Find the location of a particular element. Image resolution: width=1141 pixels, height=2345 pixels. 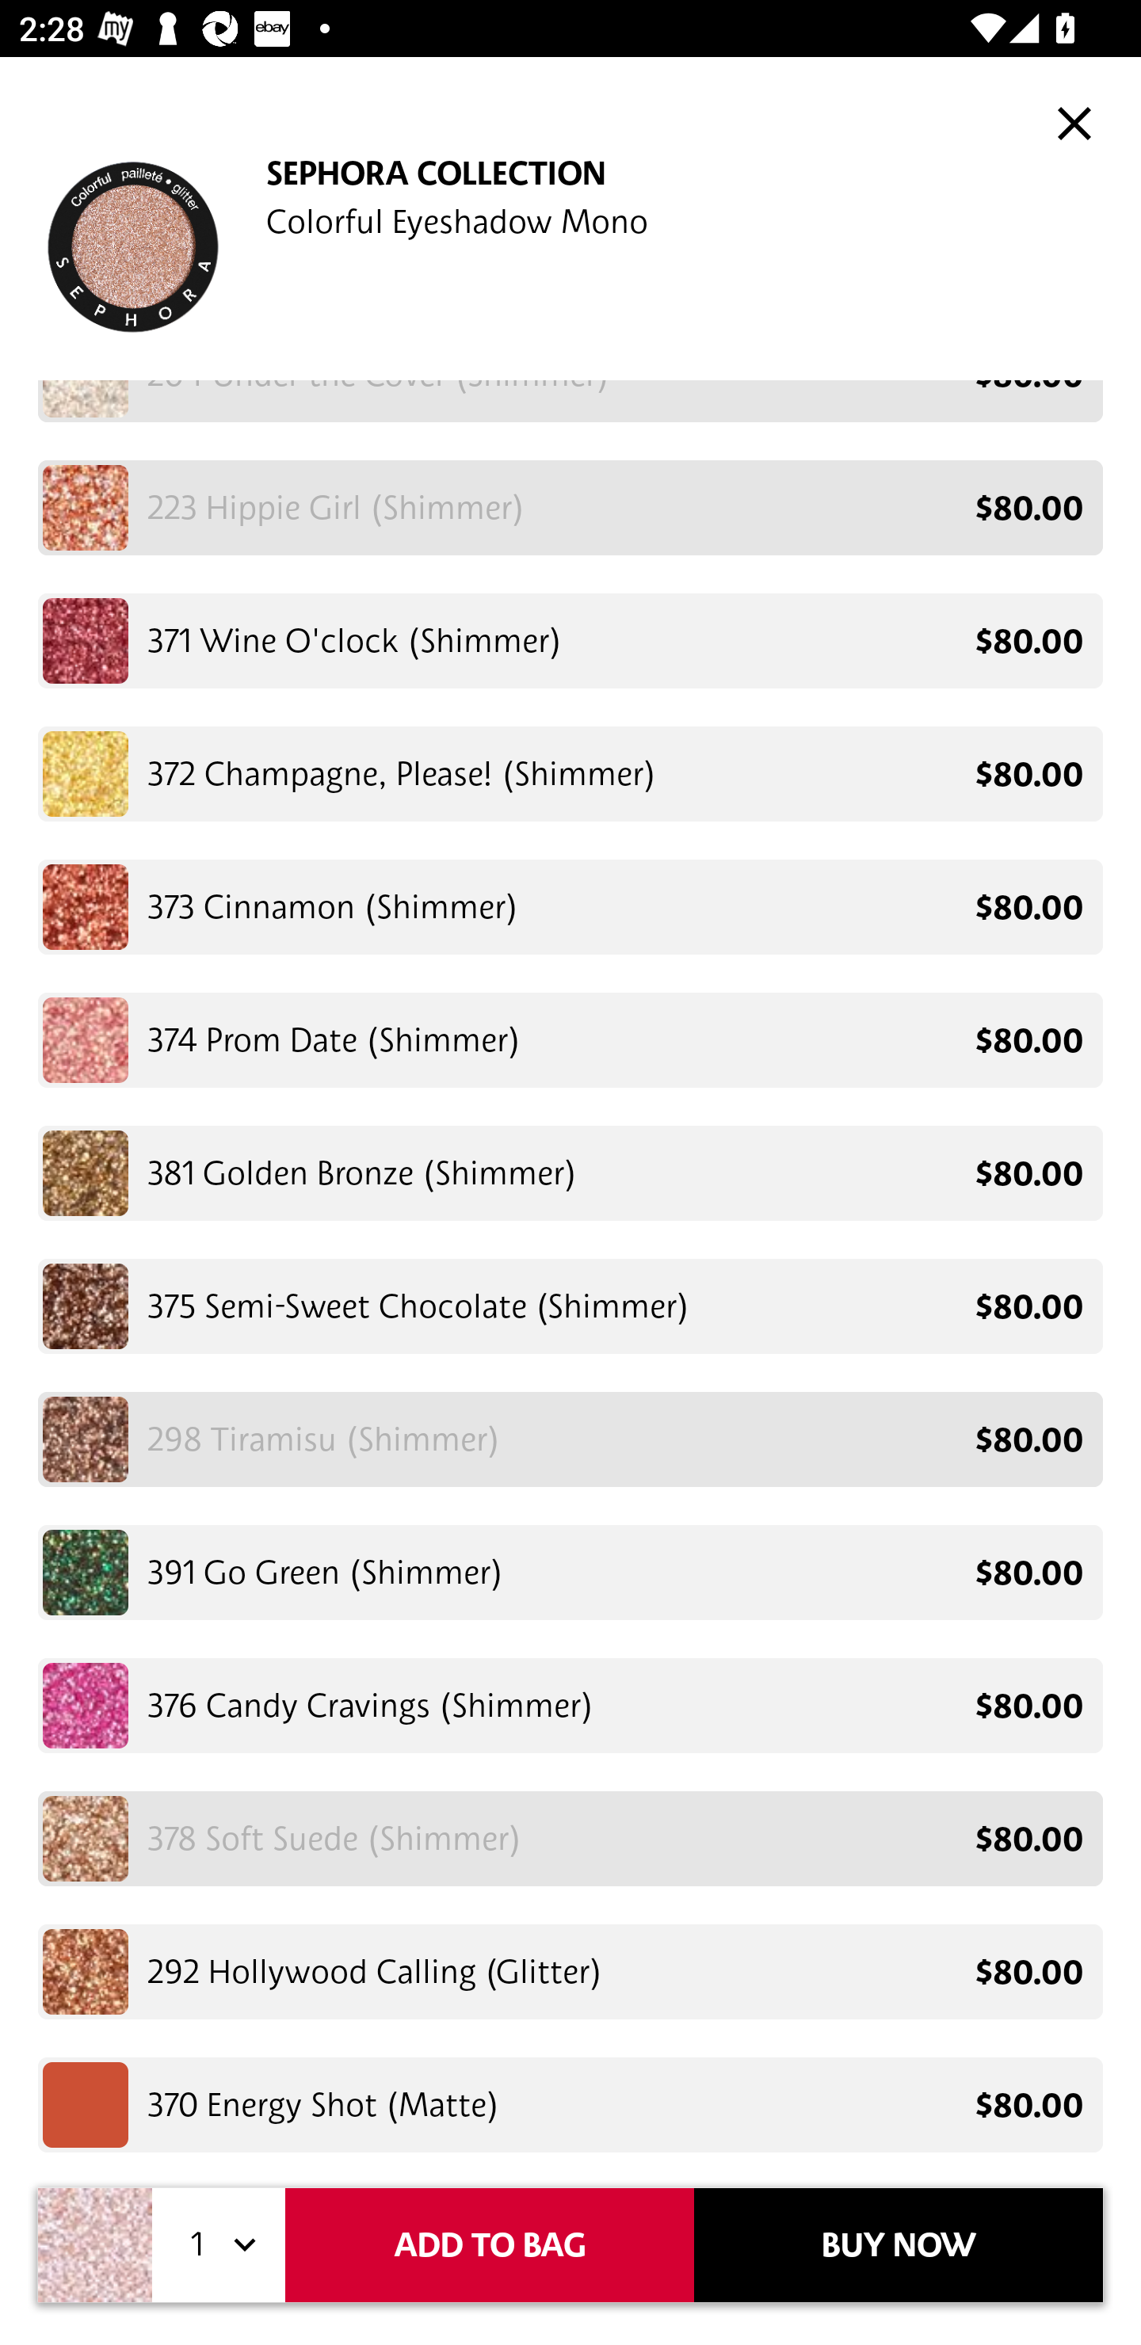

292 Hollywood Calling (Glitter) $80.00 is located at coordinates (570, 1972).